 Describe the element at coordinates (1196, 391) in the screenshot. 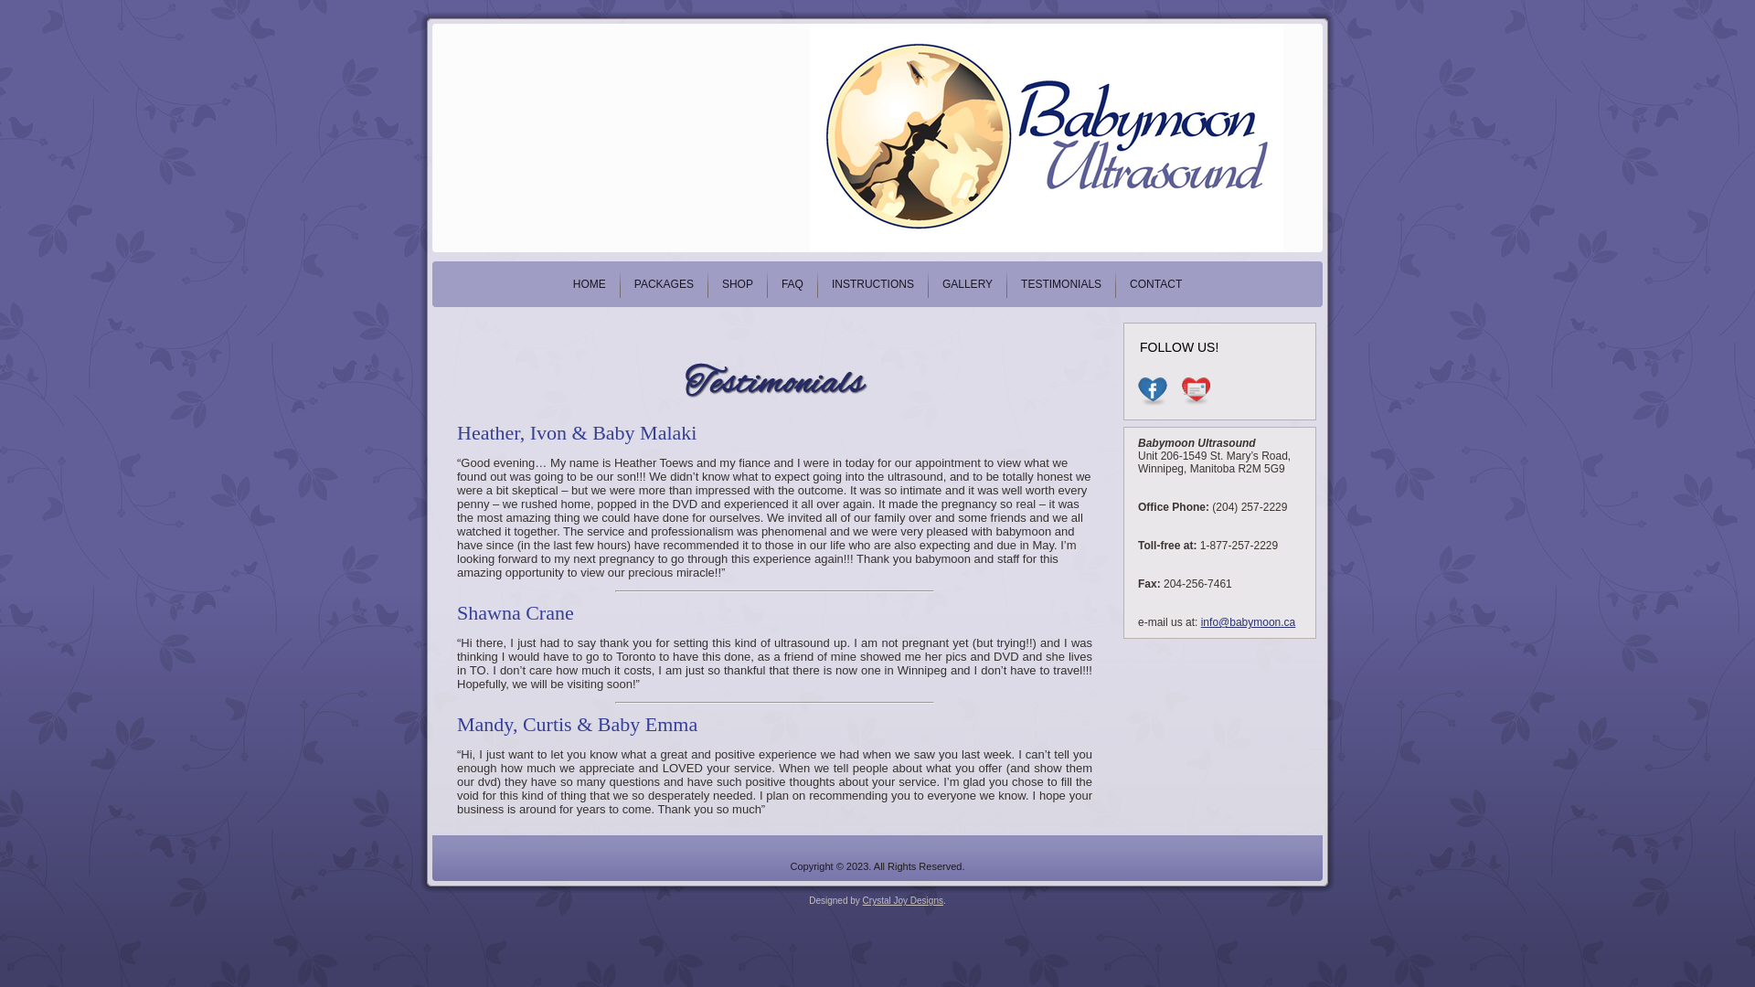

I see `Follow Us on E-mail` at that location.